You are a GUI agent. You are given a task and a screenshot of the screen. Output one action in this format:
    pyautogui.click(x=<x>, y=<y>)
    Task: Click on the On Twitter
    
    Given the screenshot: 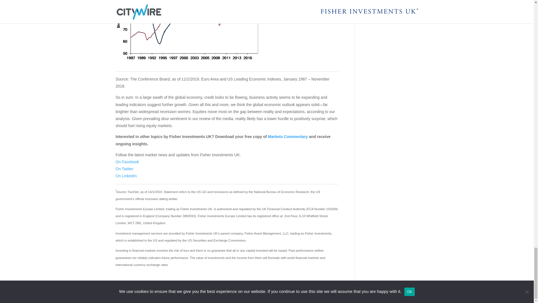 What is the action you would take?
    pyautogui.click(x=124, y=169)
    